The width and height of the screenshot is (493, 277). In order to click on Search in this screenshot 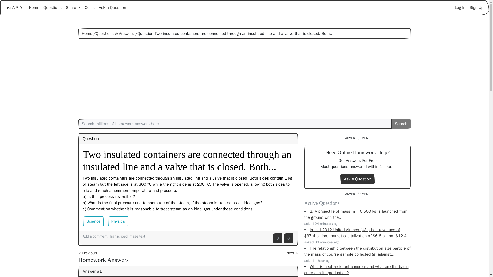, I will do `click(401, 124)`.